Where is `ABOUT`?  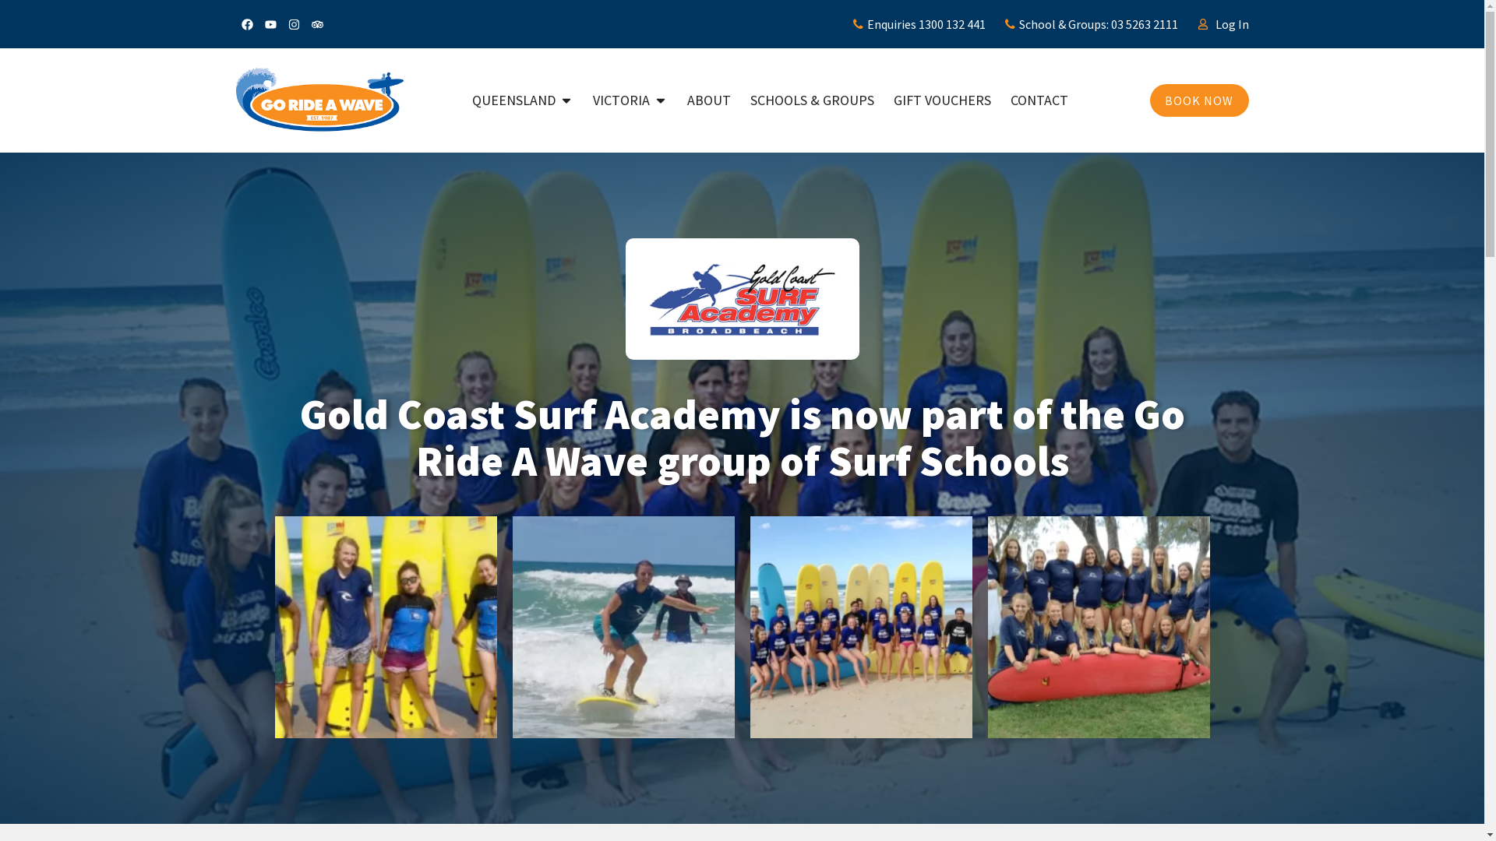 ABOUT is located at coordinates (709, 101).